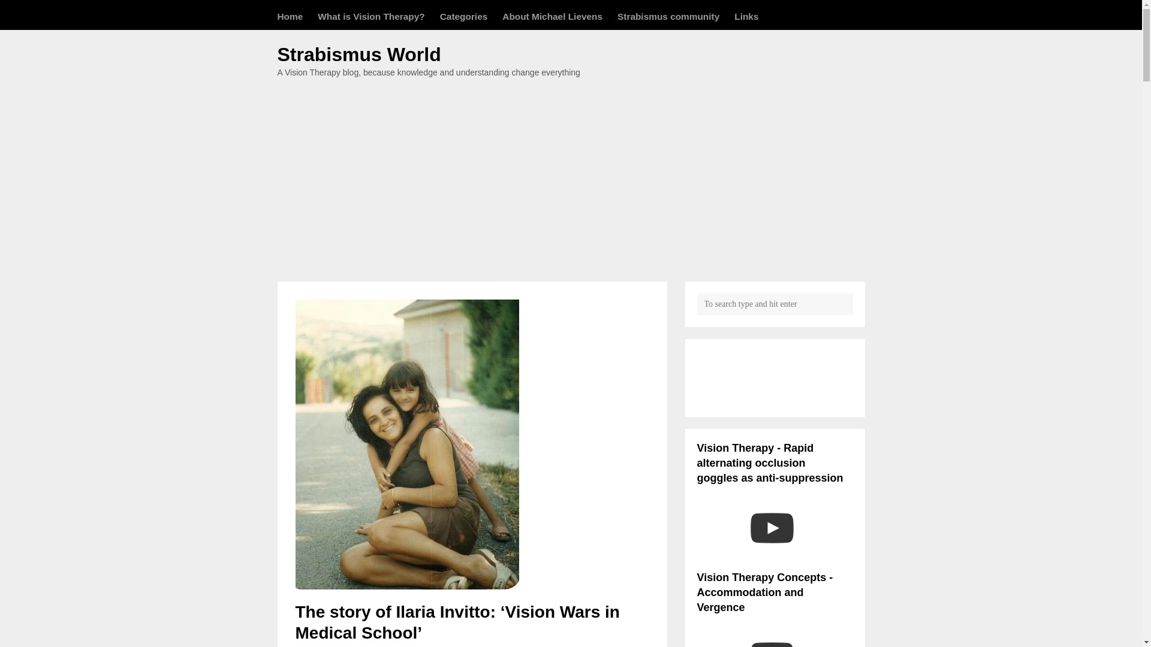 Image resolution: width=1151 pixels, height=647 pixels. Describe the element at coordinates (771, 631) in the screenshot. I see `Vision Therapy Concepts - Accommodation and Vergence` at that location.